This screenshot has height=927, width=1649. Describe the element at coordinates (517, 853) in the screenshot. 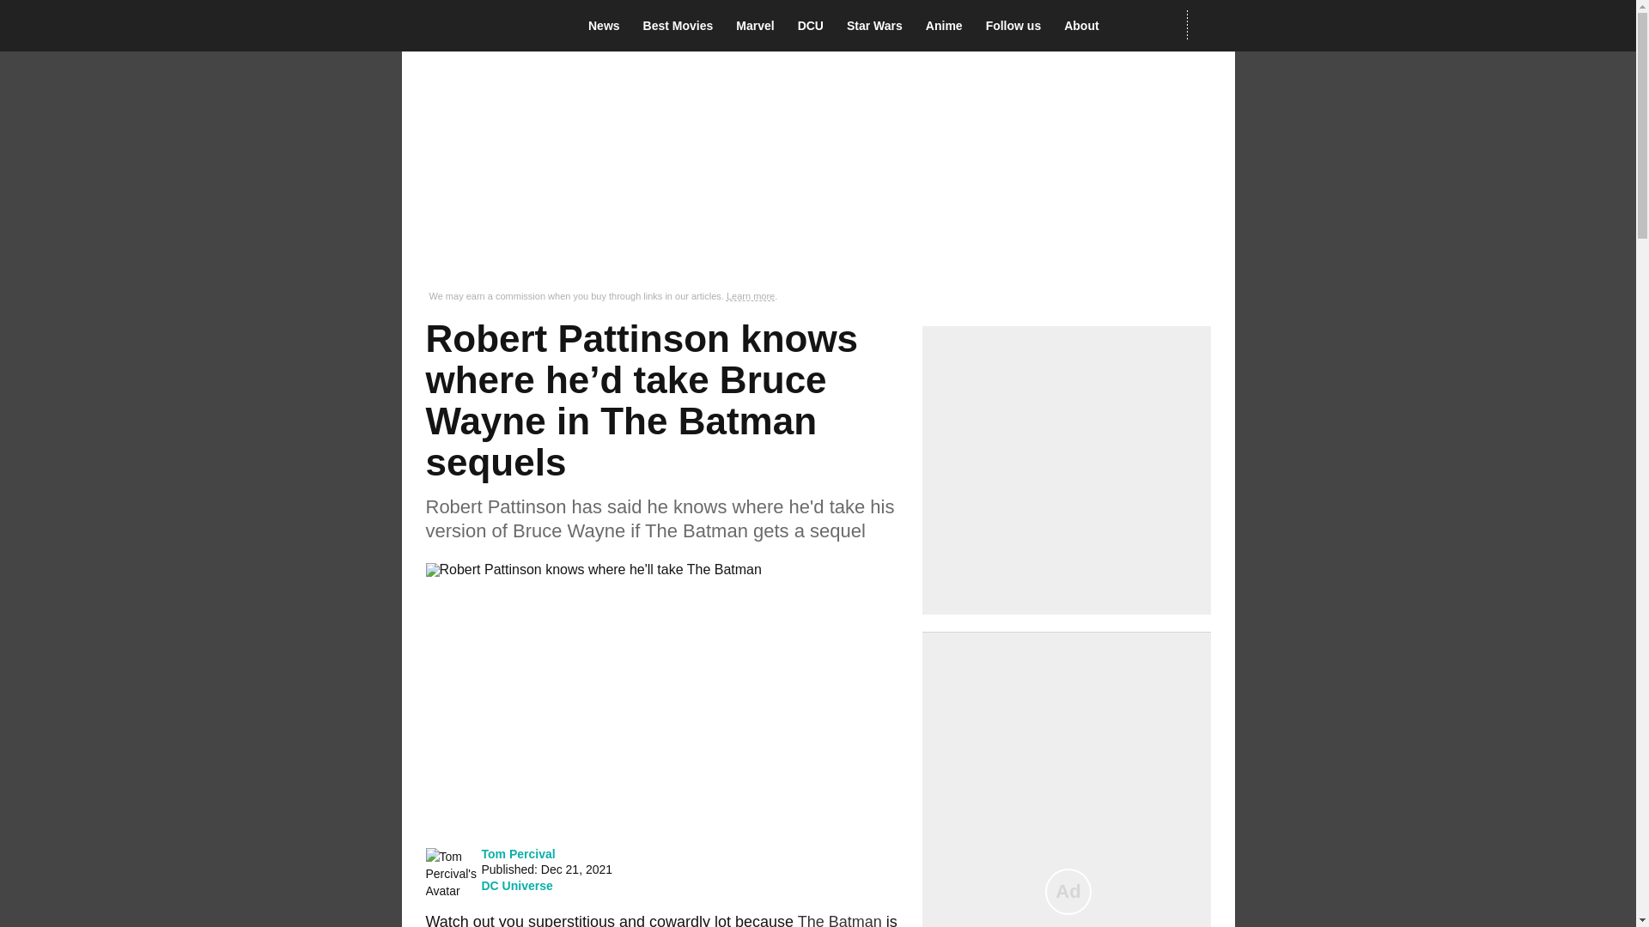

I see `Tom Percival` at that location.